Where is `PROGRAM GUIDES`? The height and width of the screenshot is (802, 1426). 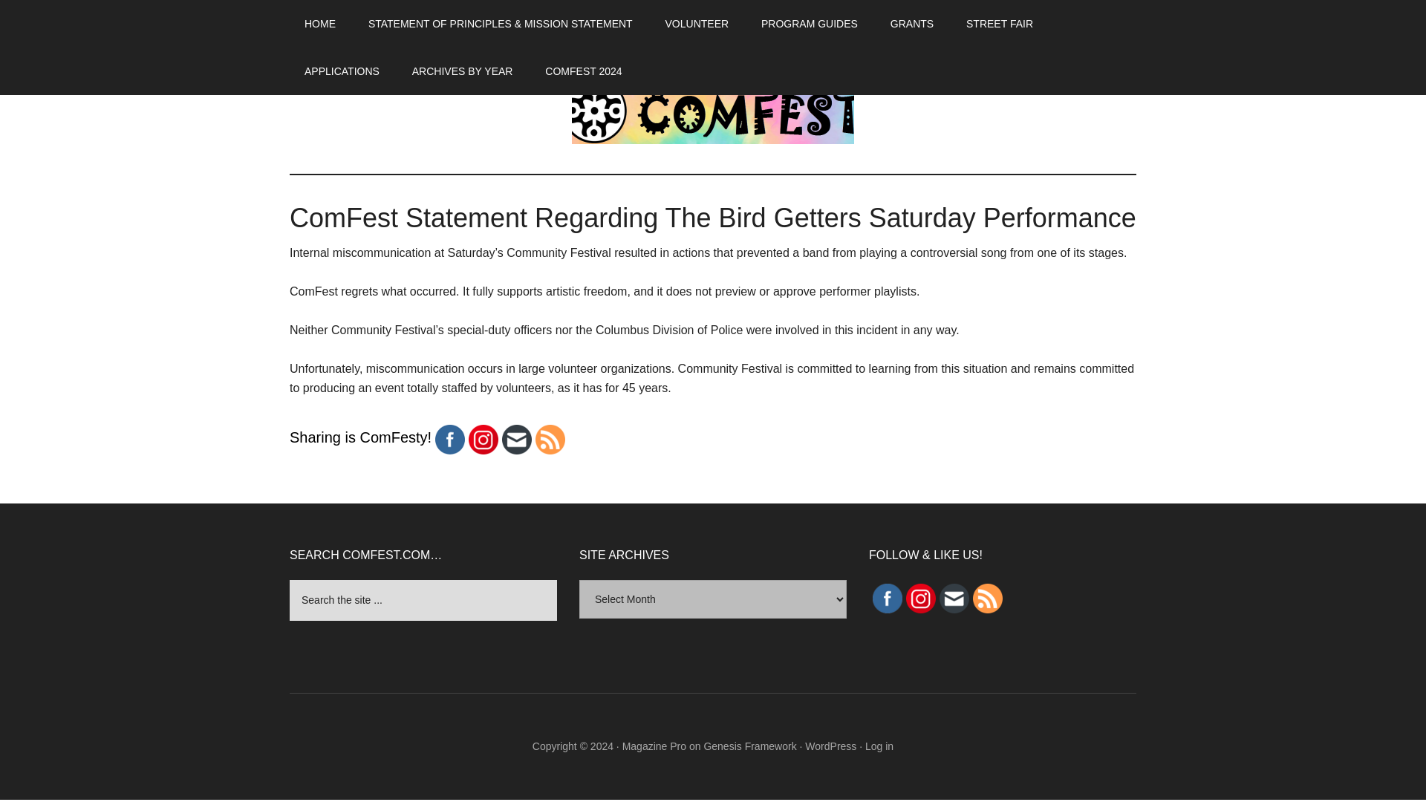
PROGRAM GUIDES is located at coordinates (810, 24).